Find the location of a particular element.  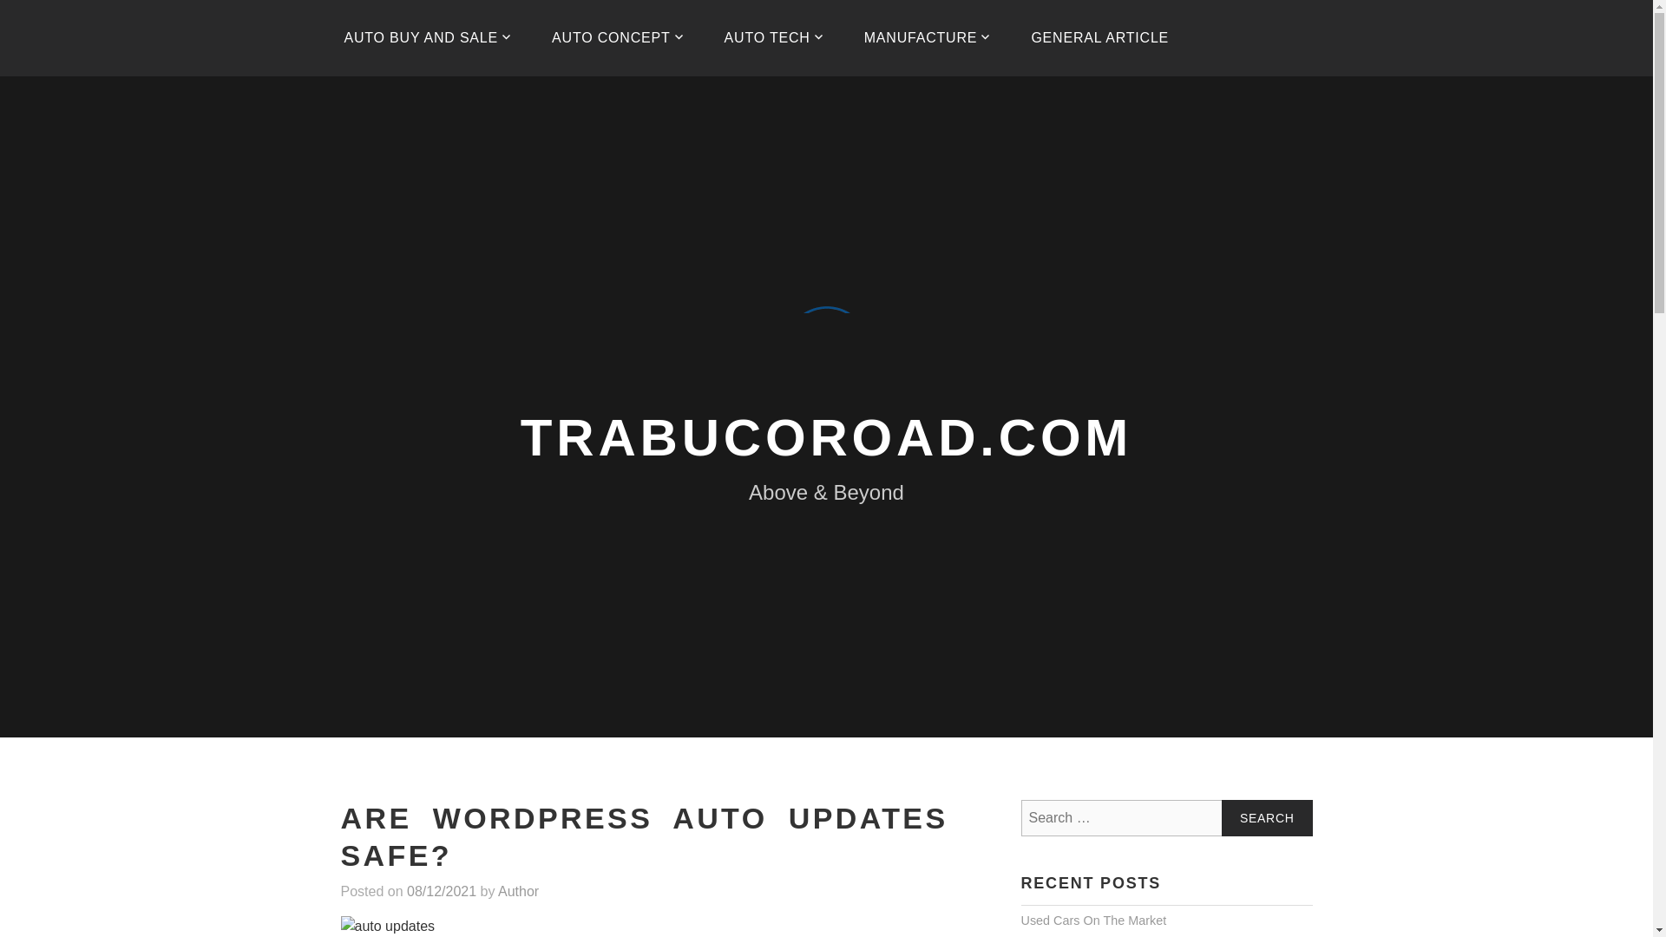

AUTO CONCEPT is located at coordinates (618, 38).